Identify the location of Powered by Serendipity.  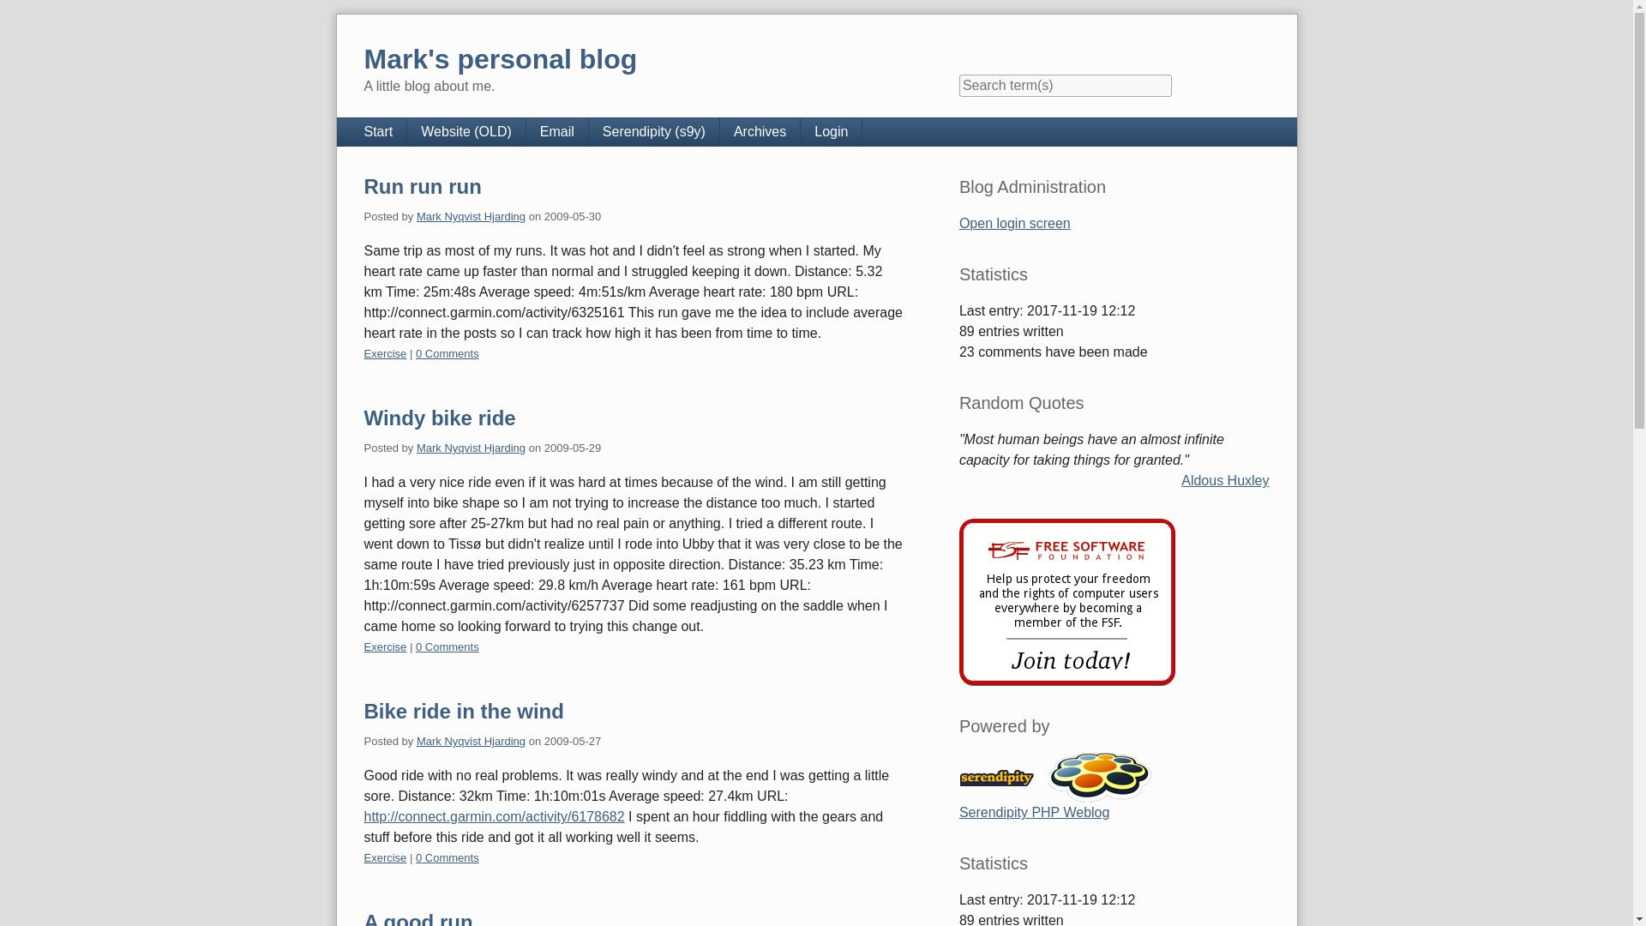
(1002, 777).